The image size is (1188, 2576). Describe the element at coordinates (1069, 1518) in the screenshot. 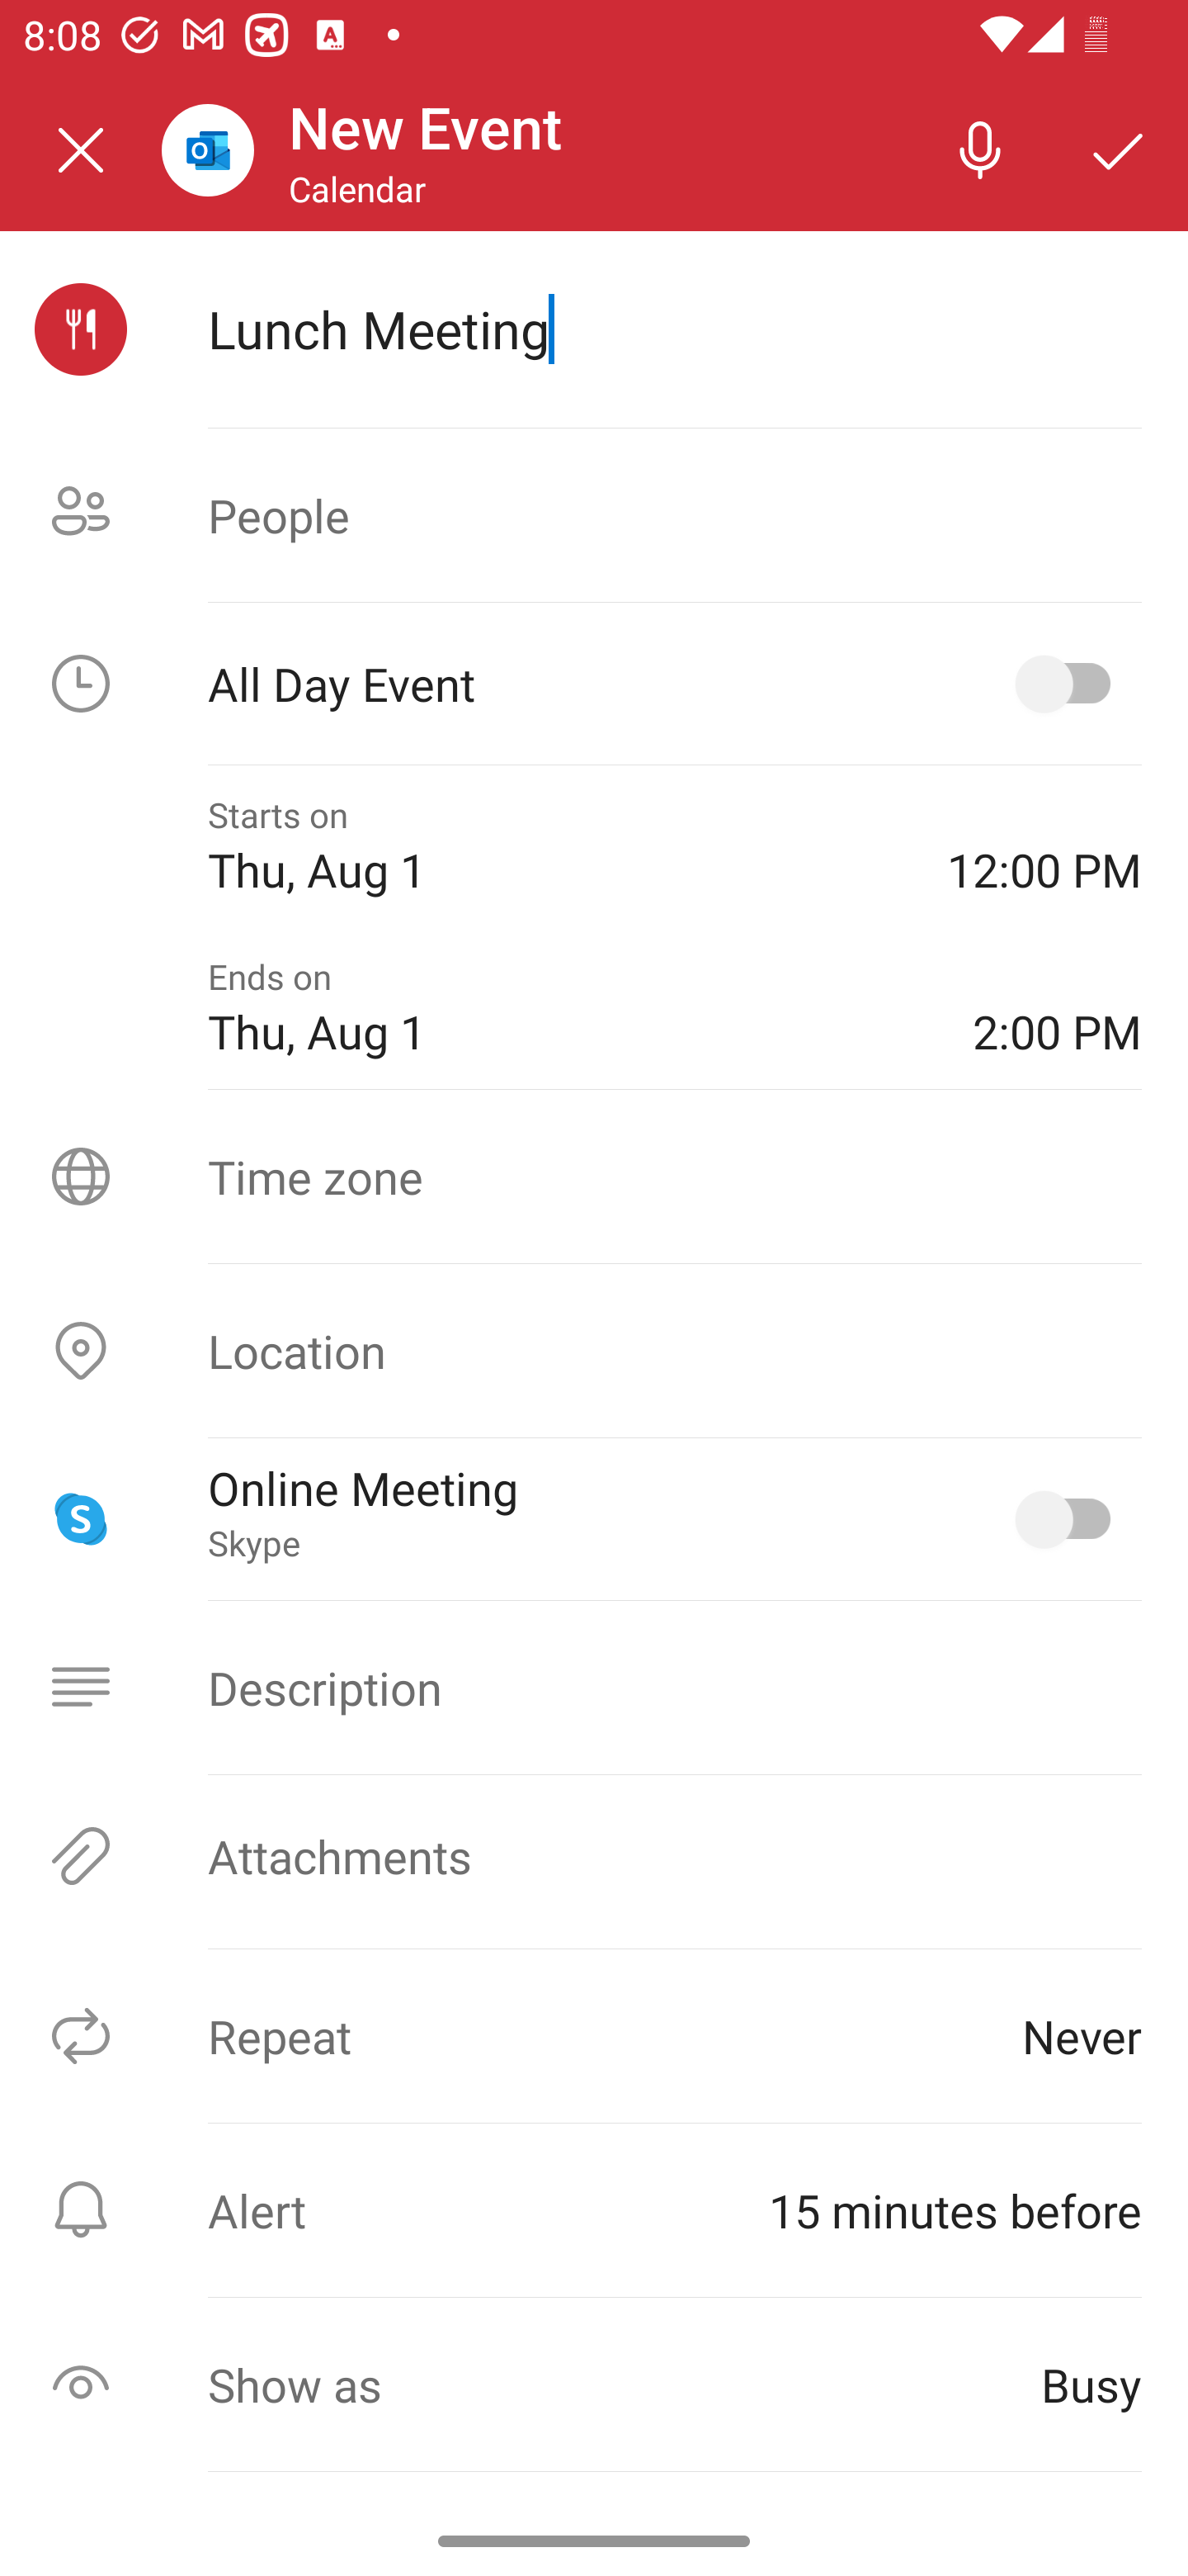

I see `Online Meeting, Skype selected` at that location.